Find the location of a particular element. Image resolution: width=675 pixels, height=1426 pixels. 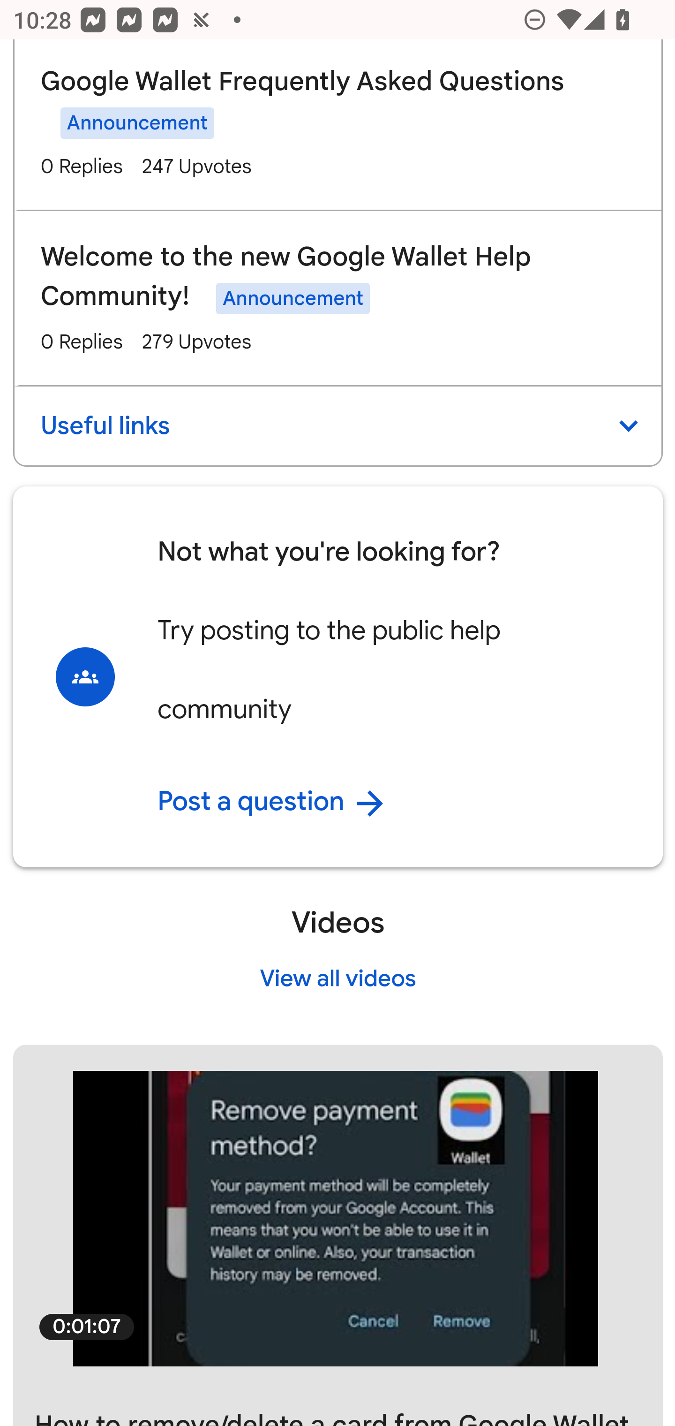

Post a question  is located at coordinates (397, 803).